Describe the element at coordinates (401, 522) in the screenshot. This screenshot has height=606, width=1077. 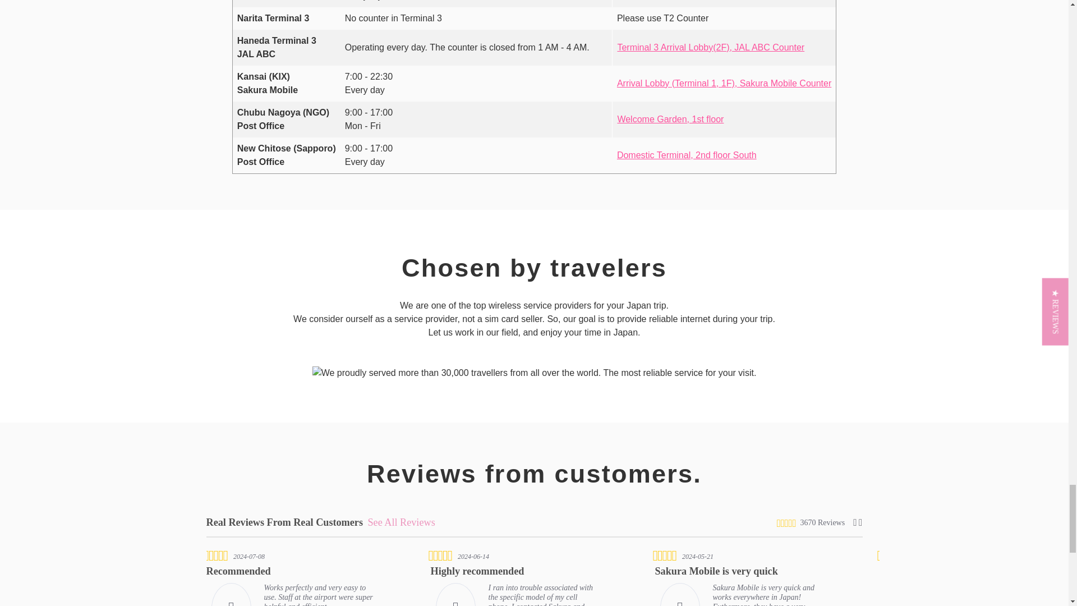
I see `See All Reviews` at that location.